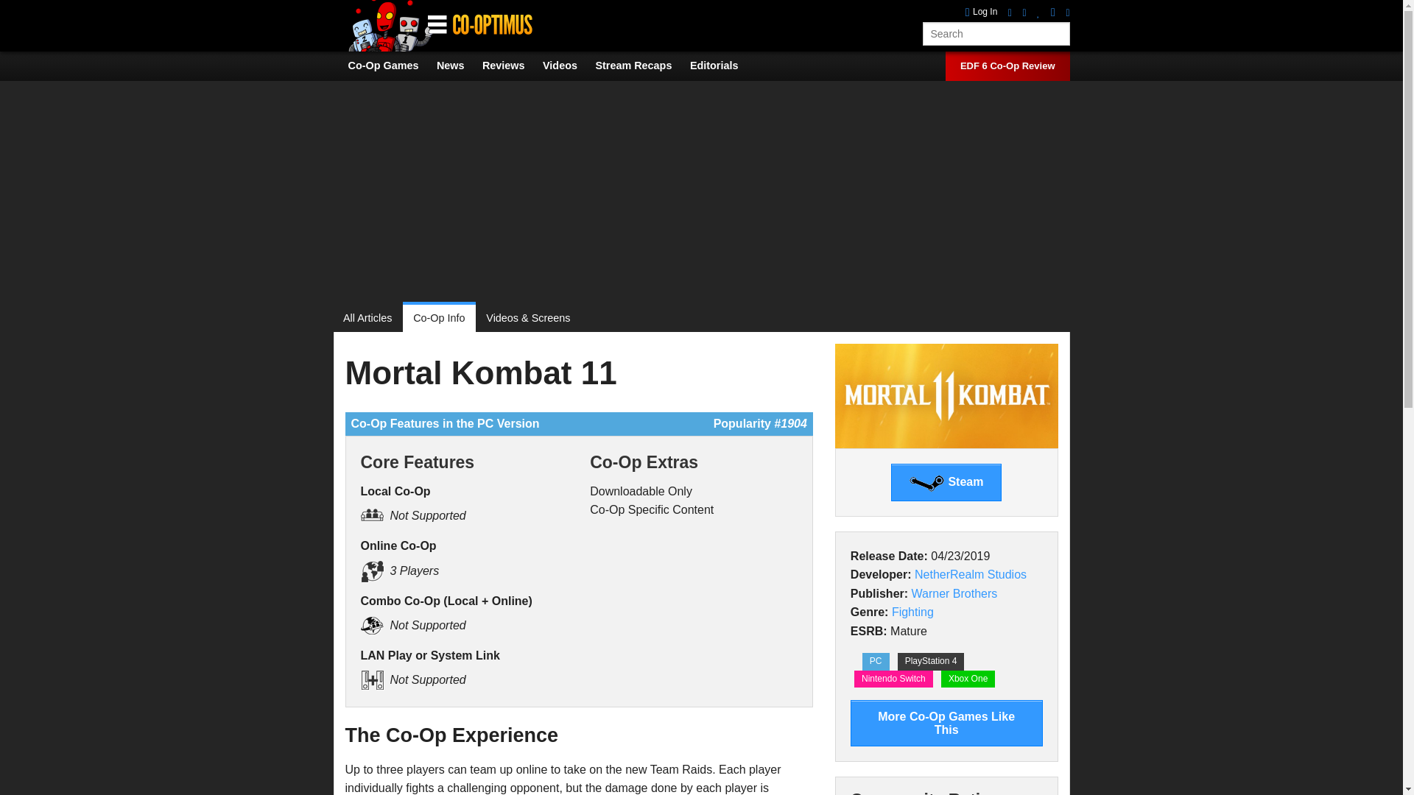 The image size is (1414, 795). I want to click on Weekly Video Streams and VODs from Co-Optimus, so click(641, 66).